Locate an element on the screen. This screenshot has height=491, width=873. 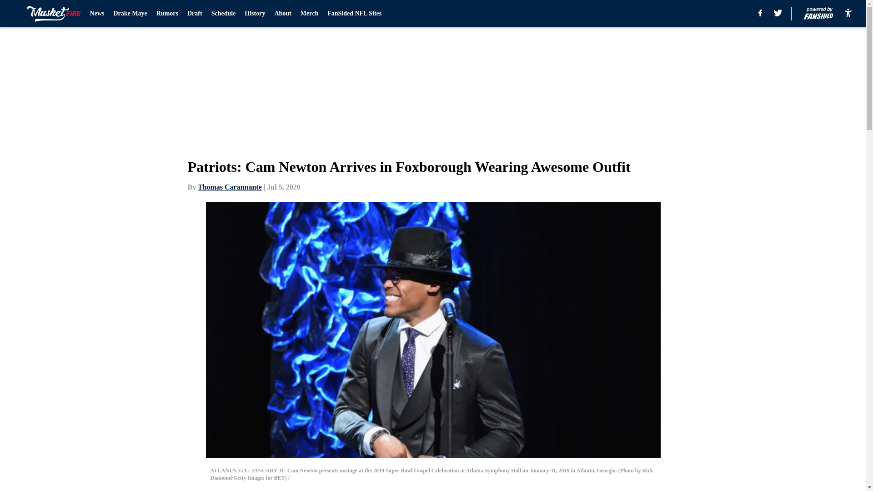
Rumors is located at coordinates (167, 14).